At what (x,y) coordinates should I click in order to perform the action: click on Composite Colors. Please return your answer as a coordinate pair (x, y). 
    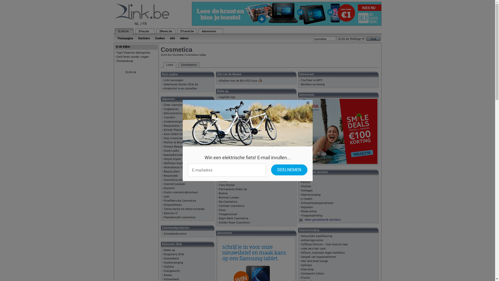
    Looking at the image, I should click on (312, 274).